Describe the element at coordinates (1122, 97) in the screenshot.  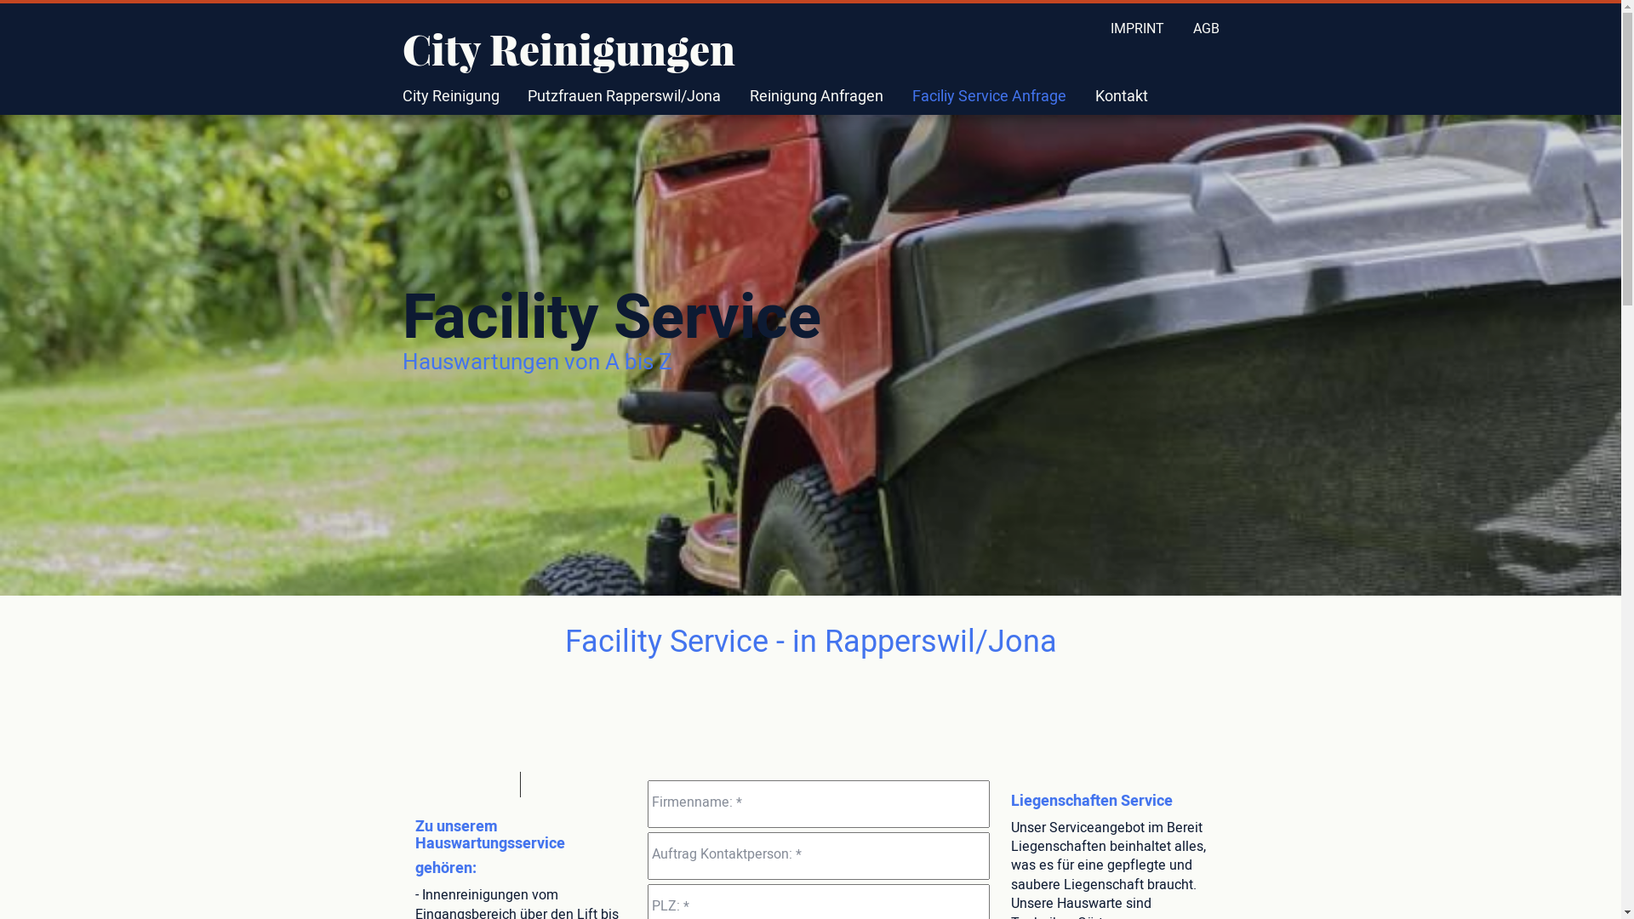
I see `Kontakt` at that location.